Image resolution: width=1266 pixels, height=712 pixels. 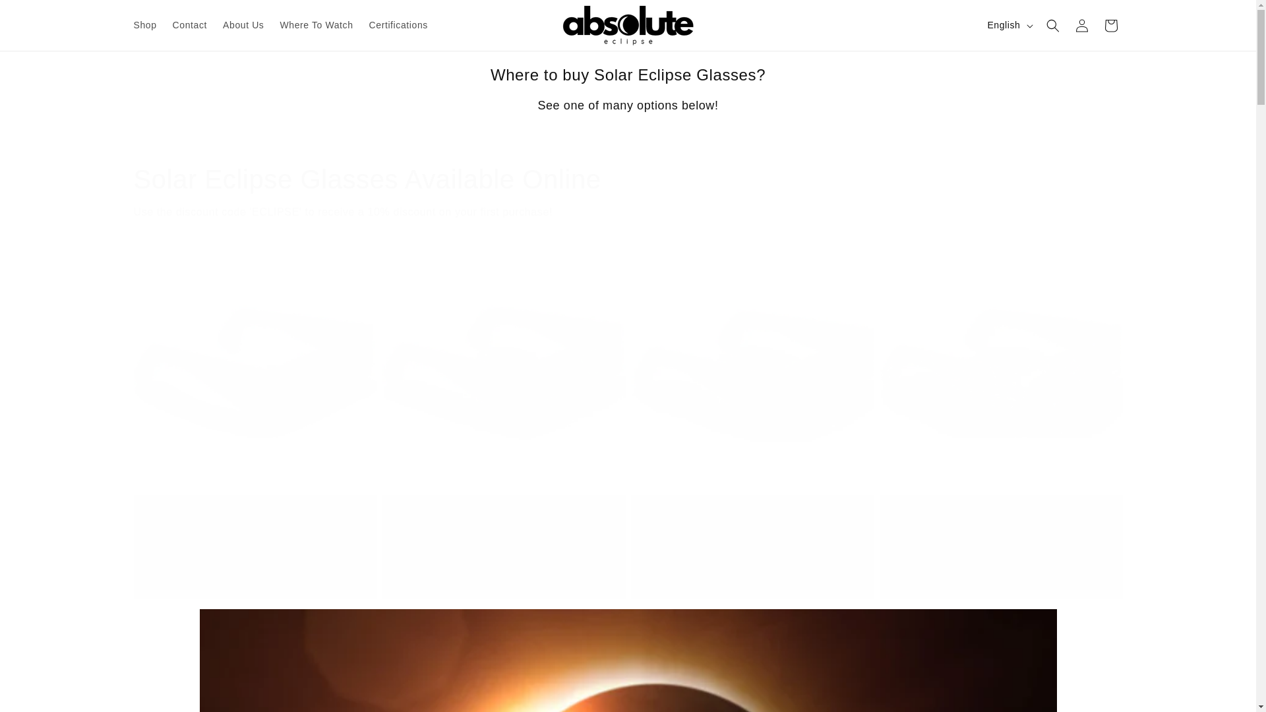 I want to click on Solar Eclipse Glasses - Comic, so click(x=1001, y=518).